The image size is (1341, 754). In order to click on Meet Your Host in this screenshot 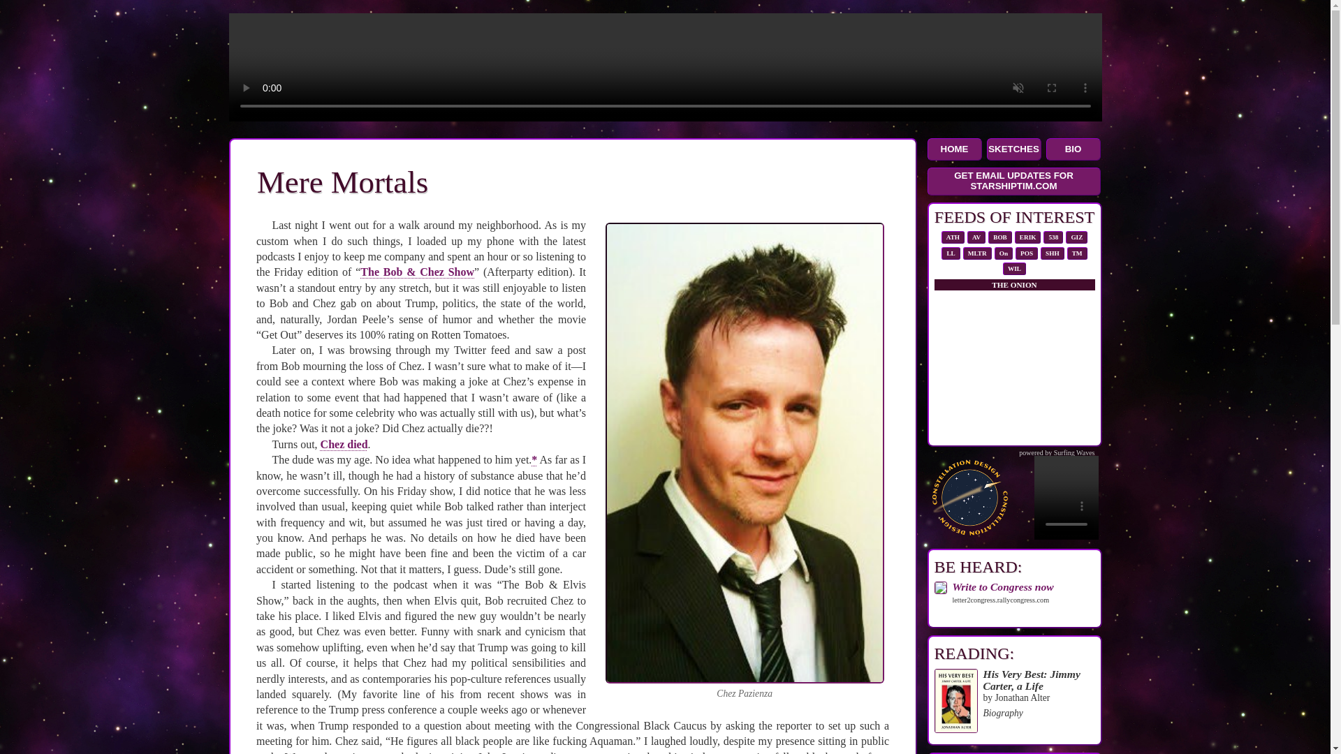, I will do `click(1073, 149)`.